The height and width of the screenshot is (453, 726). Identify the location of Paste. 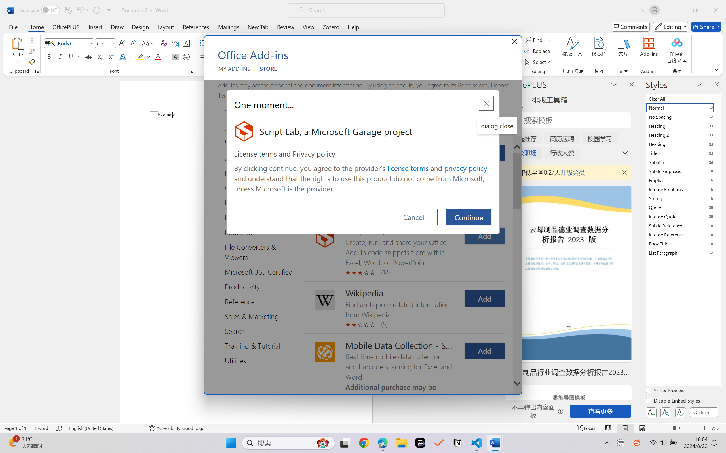
(17, 43).